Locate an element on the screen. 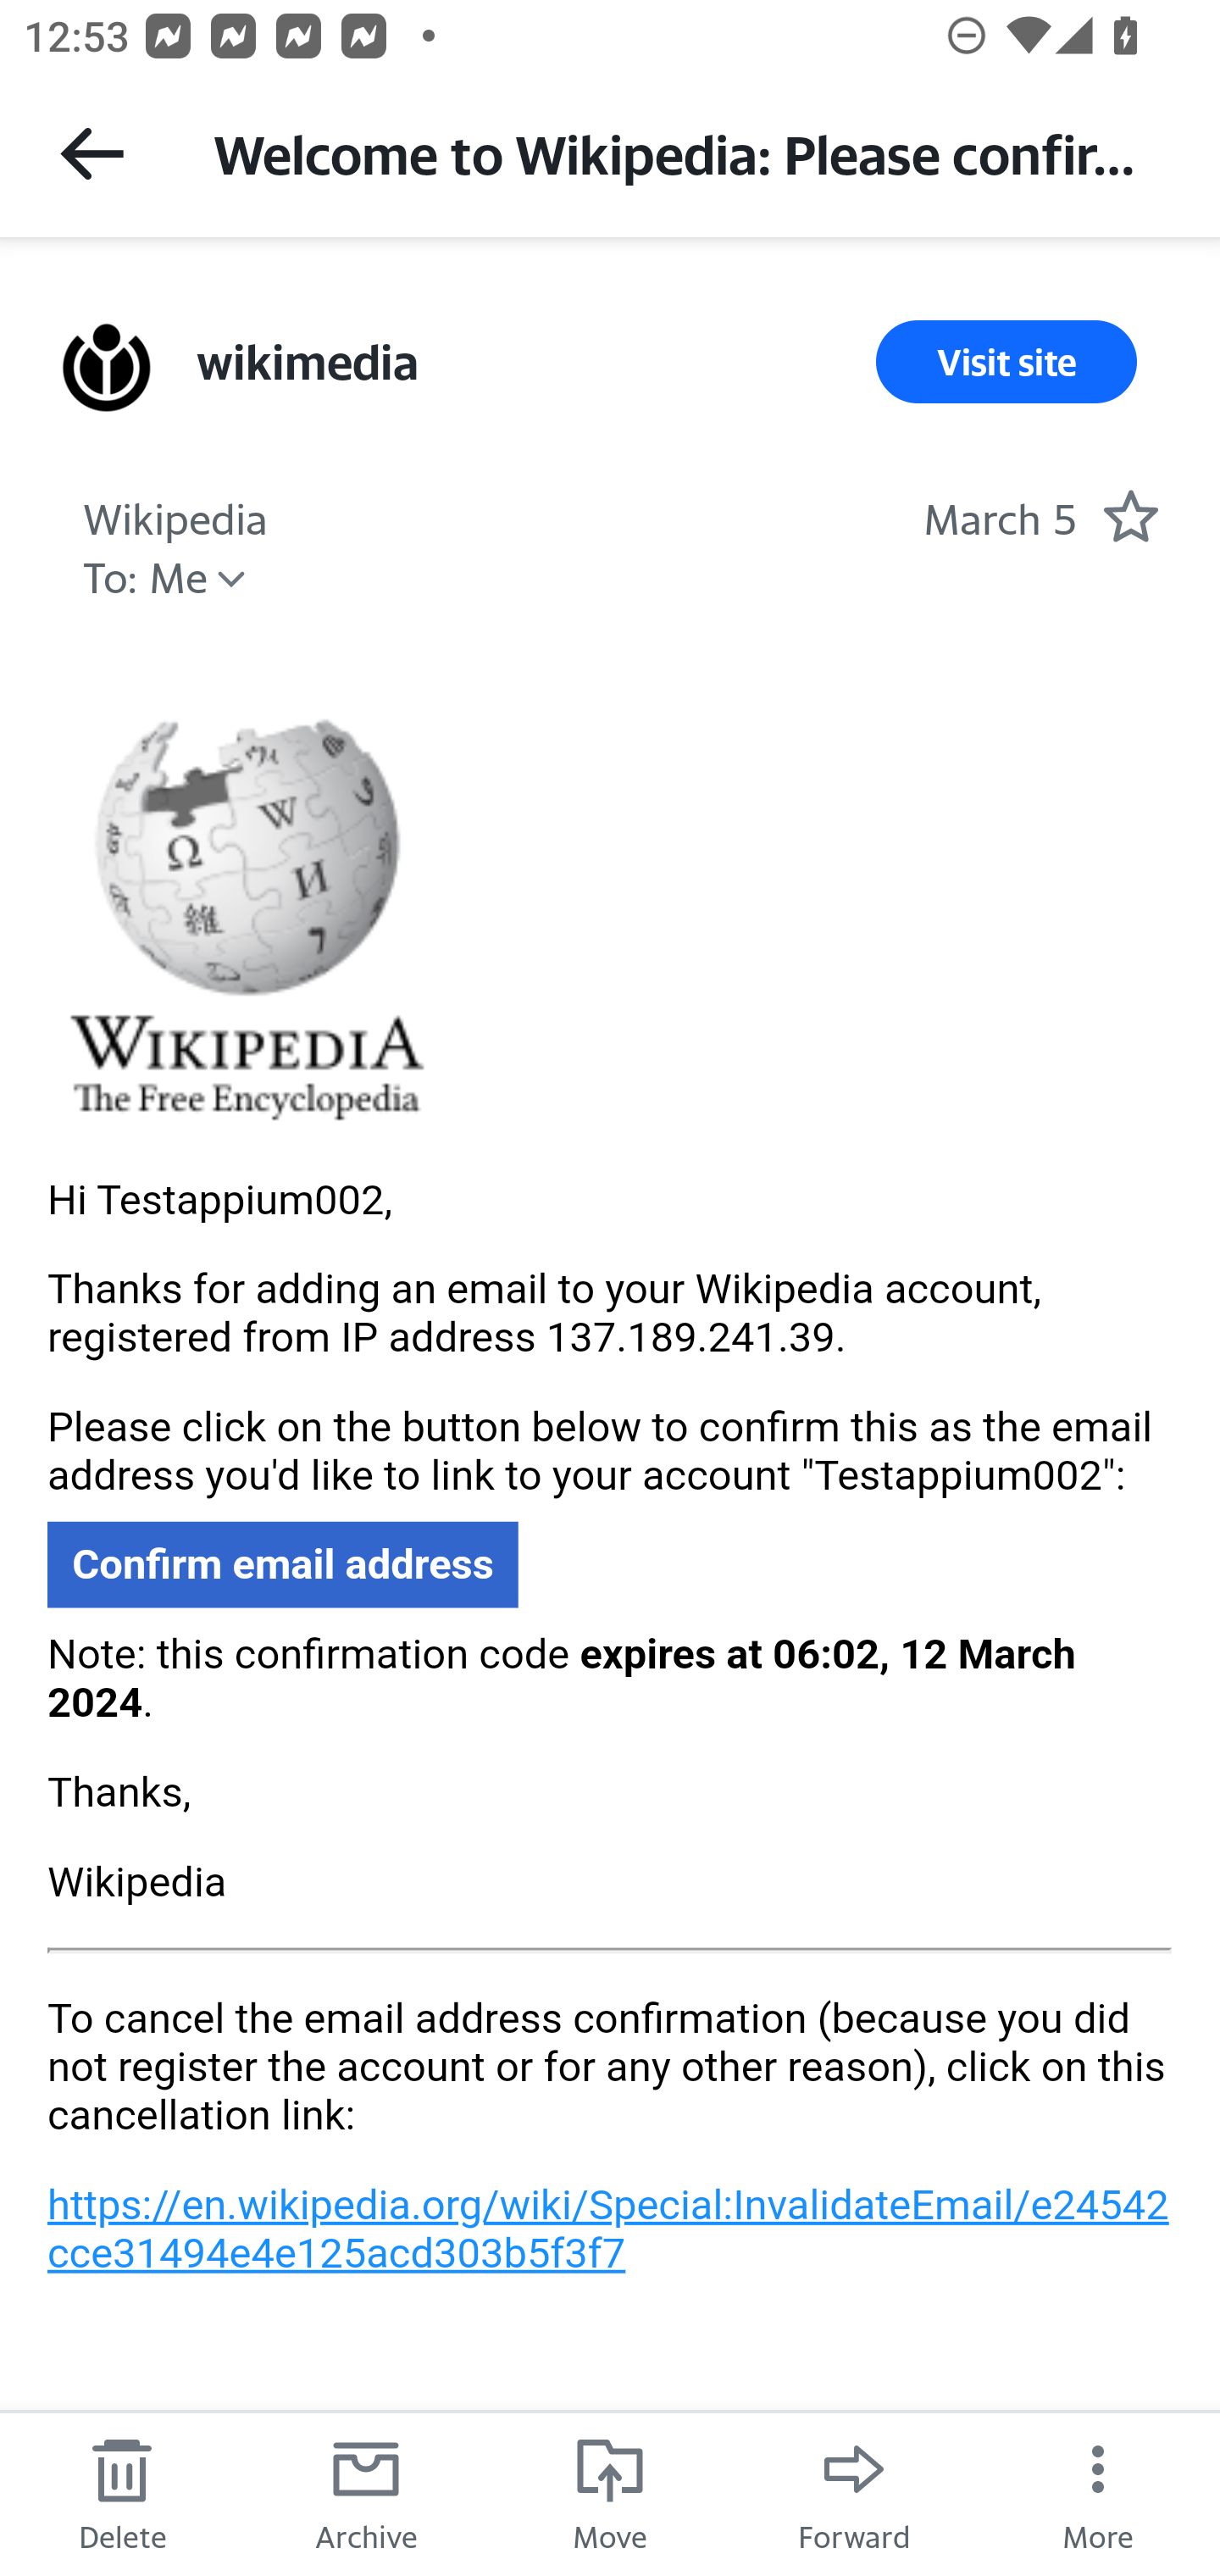  Visit site Visit Site Link is located at coordinates (1006, 361).